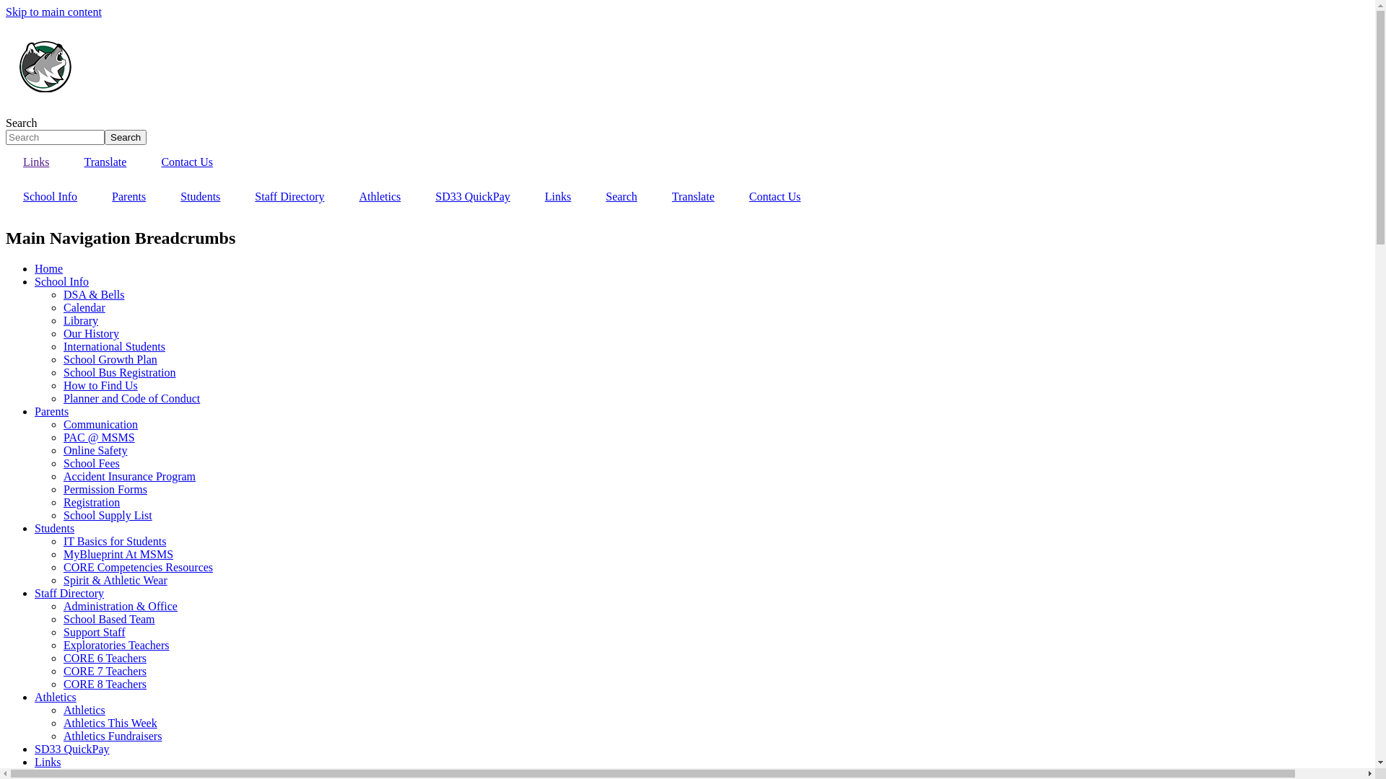 This screenshot has height=779, width=1386. I want to click on Staff Directory, so click(69, 593).